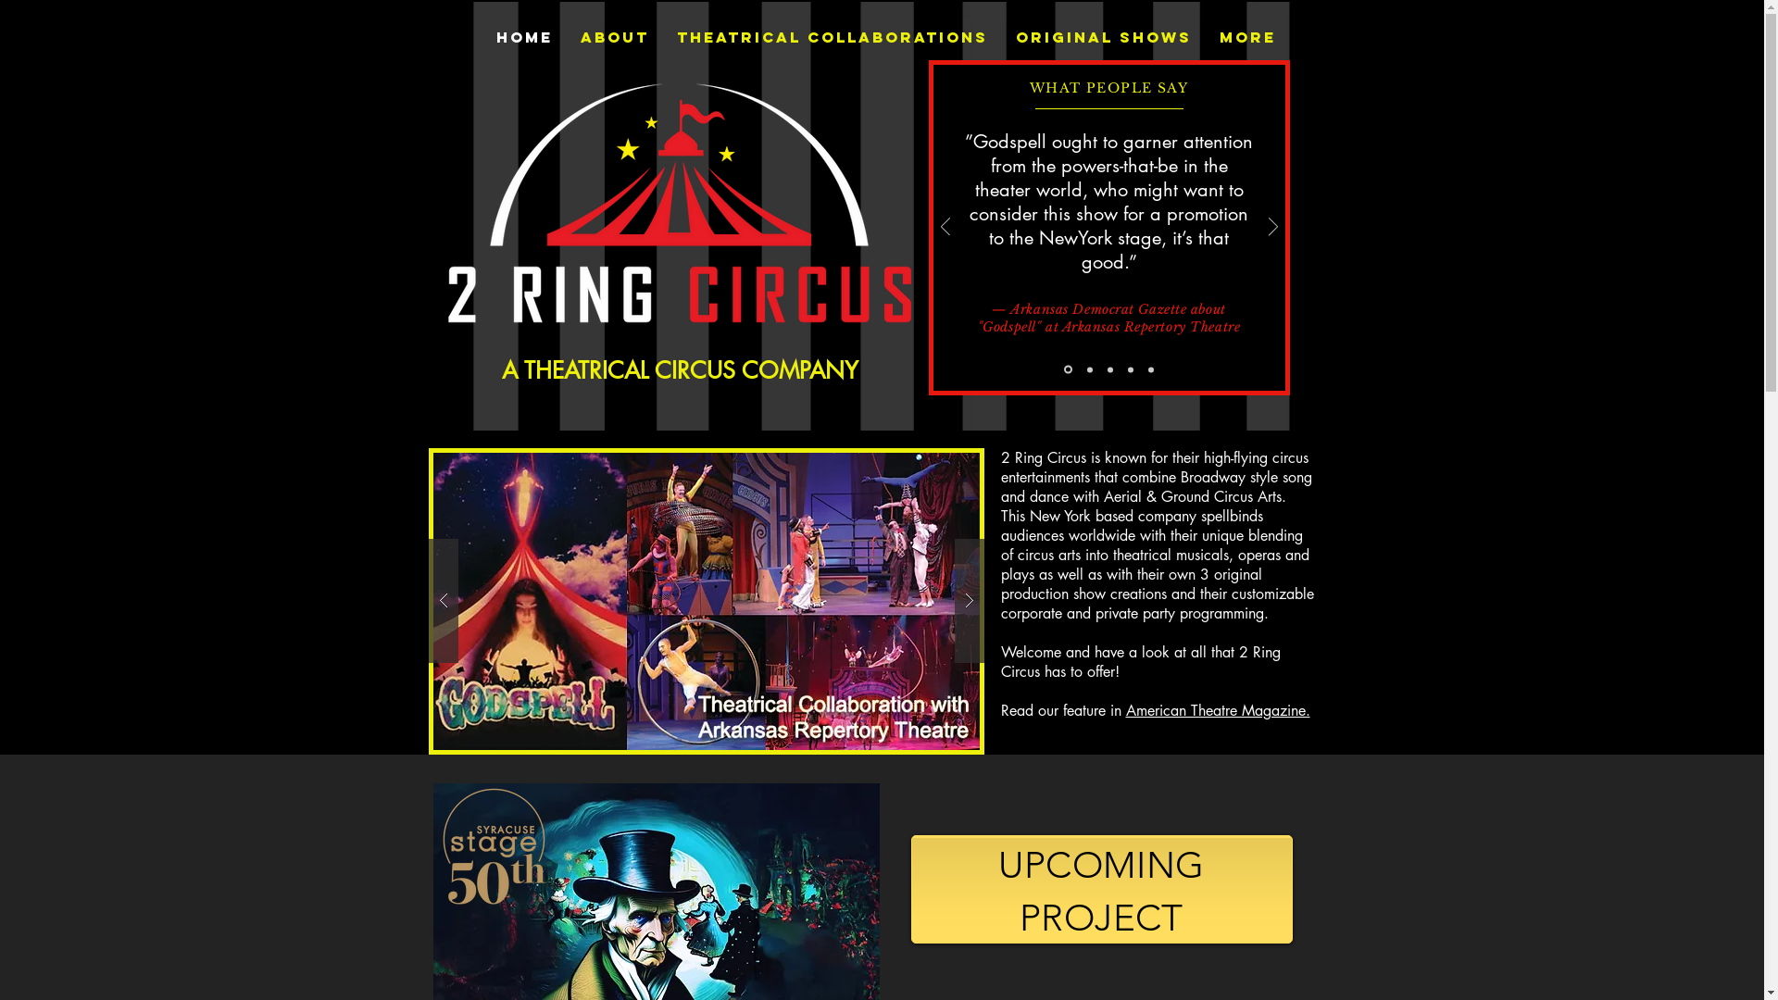 This screenshot has width=1778, height=1000. I want to click on THEATRICAL COLLABORATIONS, so click(833, 37).